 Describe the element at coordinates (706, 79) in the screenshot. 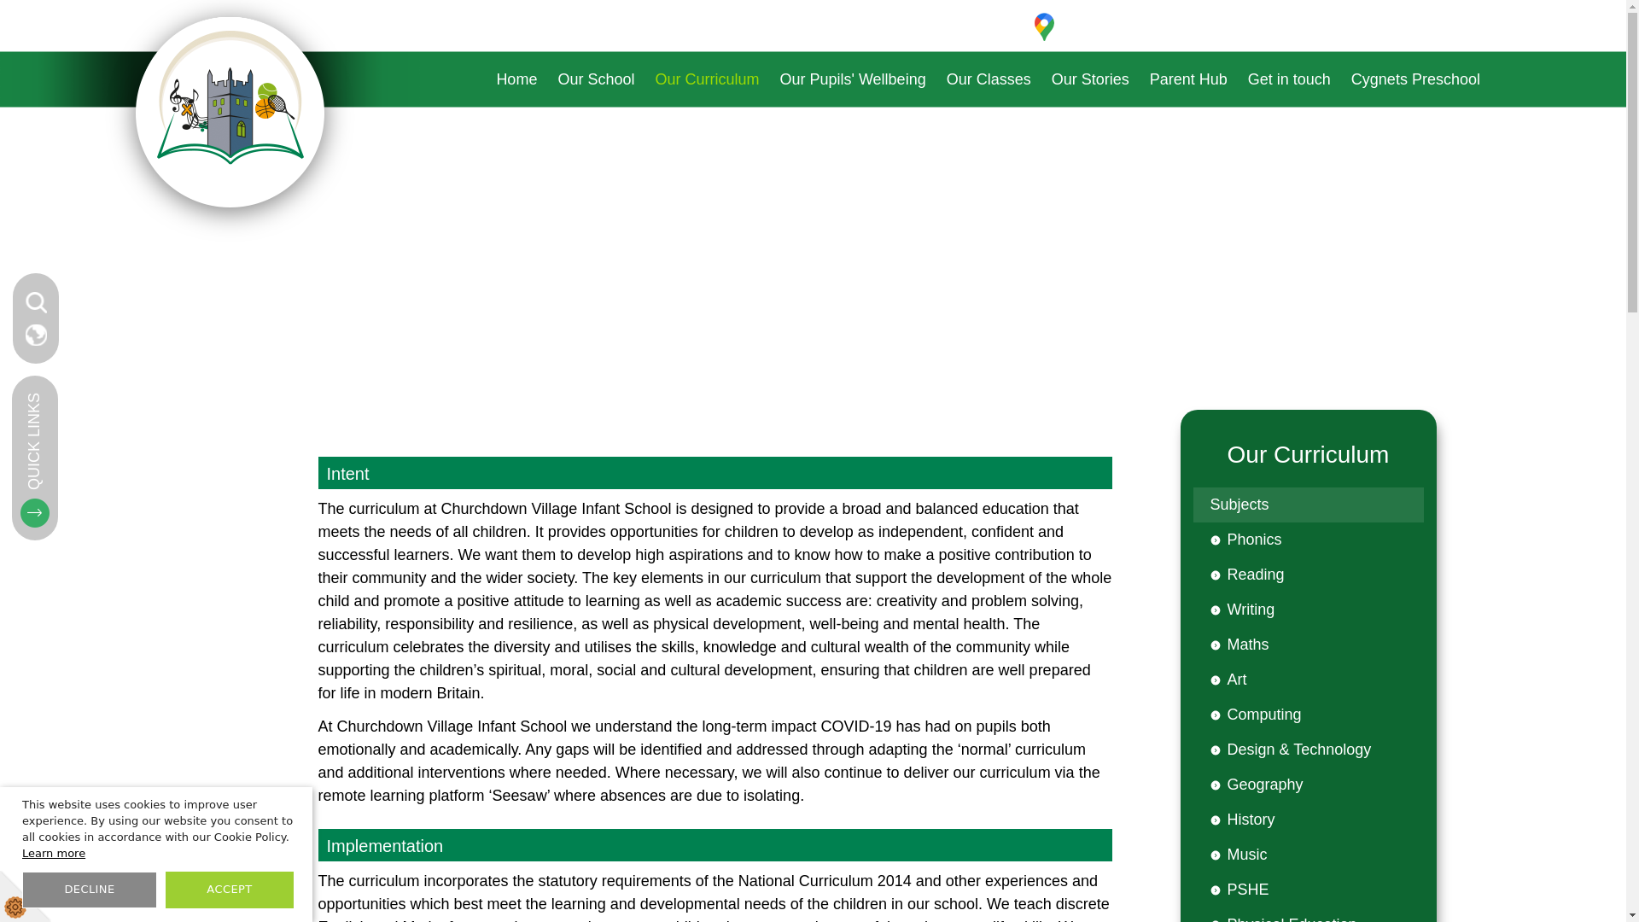

I see `Our Curriculum` at that location.